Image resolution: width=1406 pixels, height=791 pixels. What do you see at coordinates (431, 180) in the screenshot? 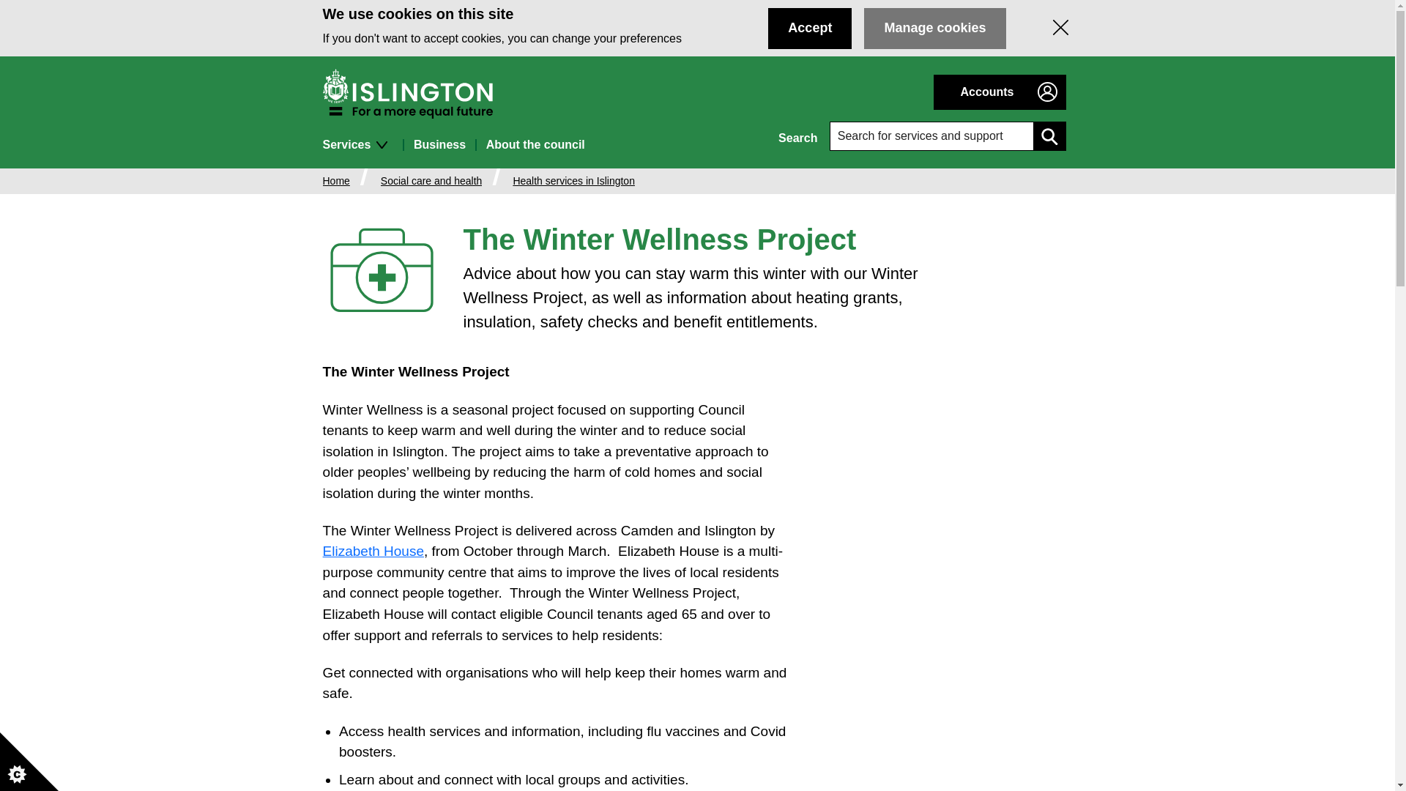
I see `Social care and health` at bounding box center [431, 180].